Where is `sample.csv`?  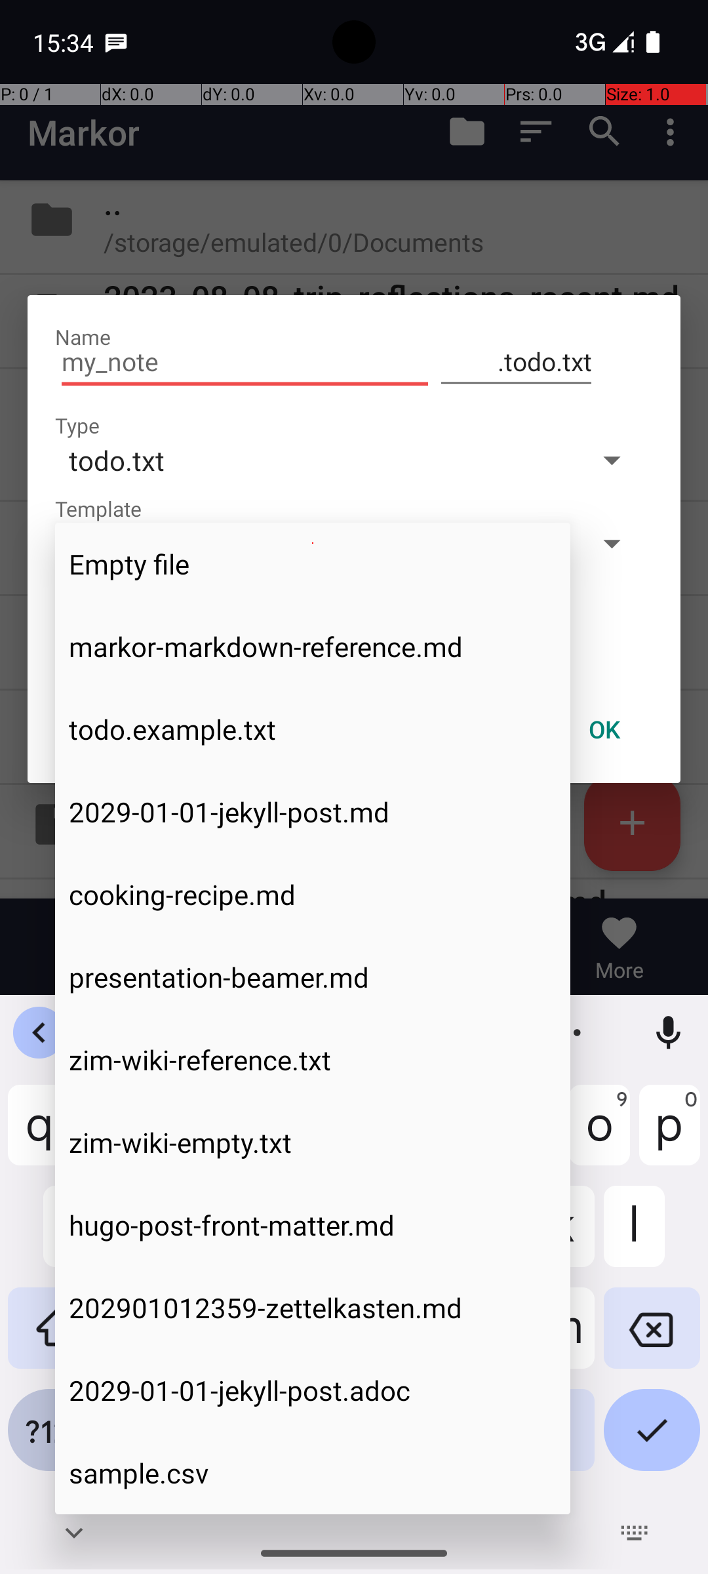
sample.csv is located at coordinates (313, 1473).